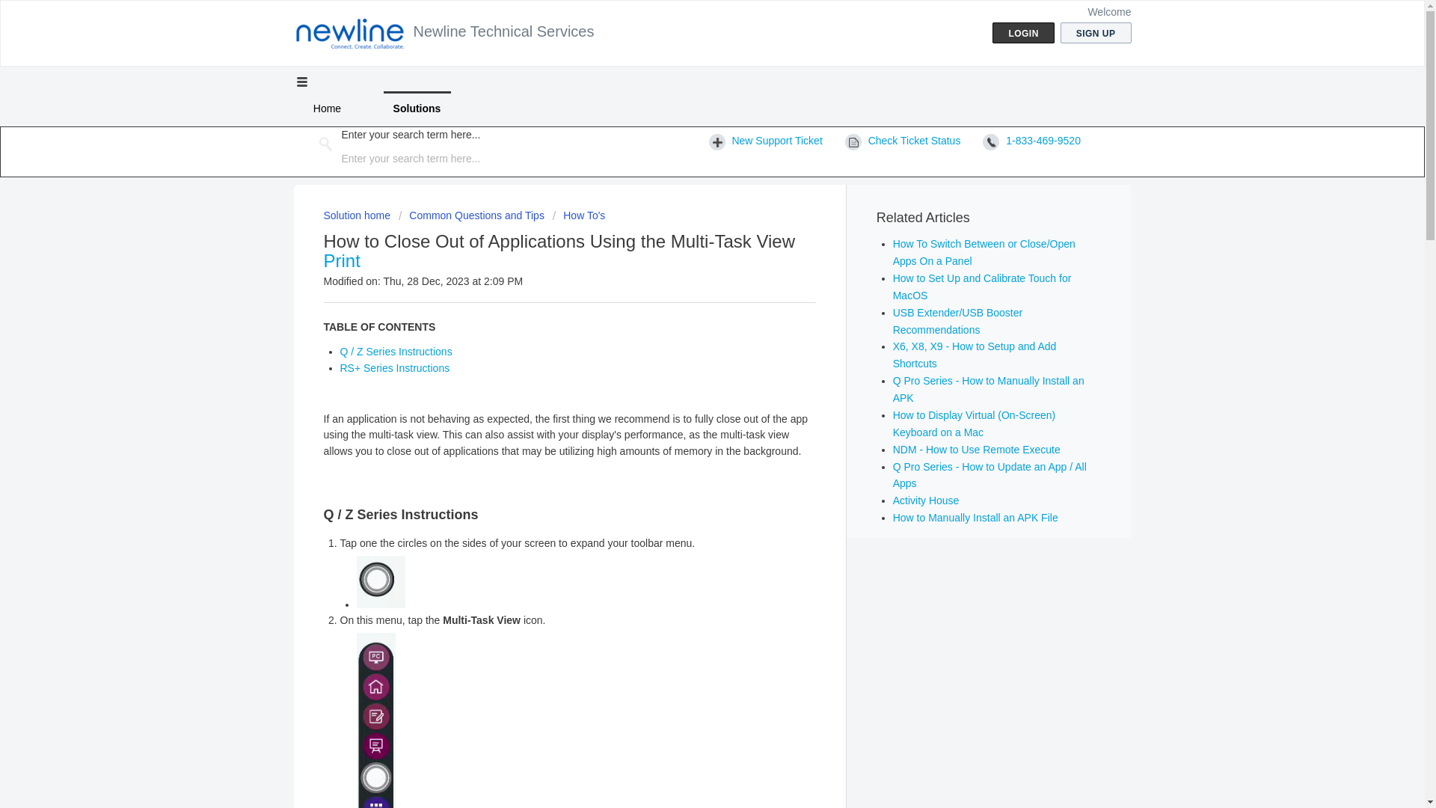 This screenshot has width=1436, height=808. What do you see at coordinates (982, 286) in the screenshot?
I see `How to Set Up and Calibrate Touch for MacOS` at bounding box center [982, 286].